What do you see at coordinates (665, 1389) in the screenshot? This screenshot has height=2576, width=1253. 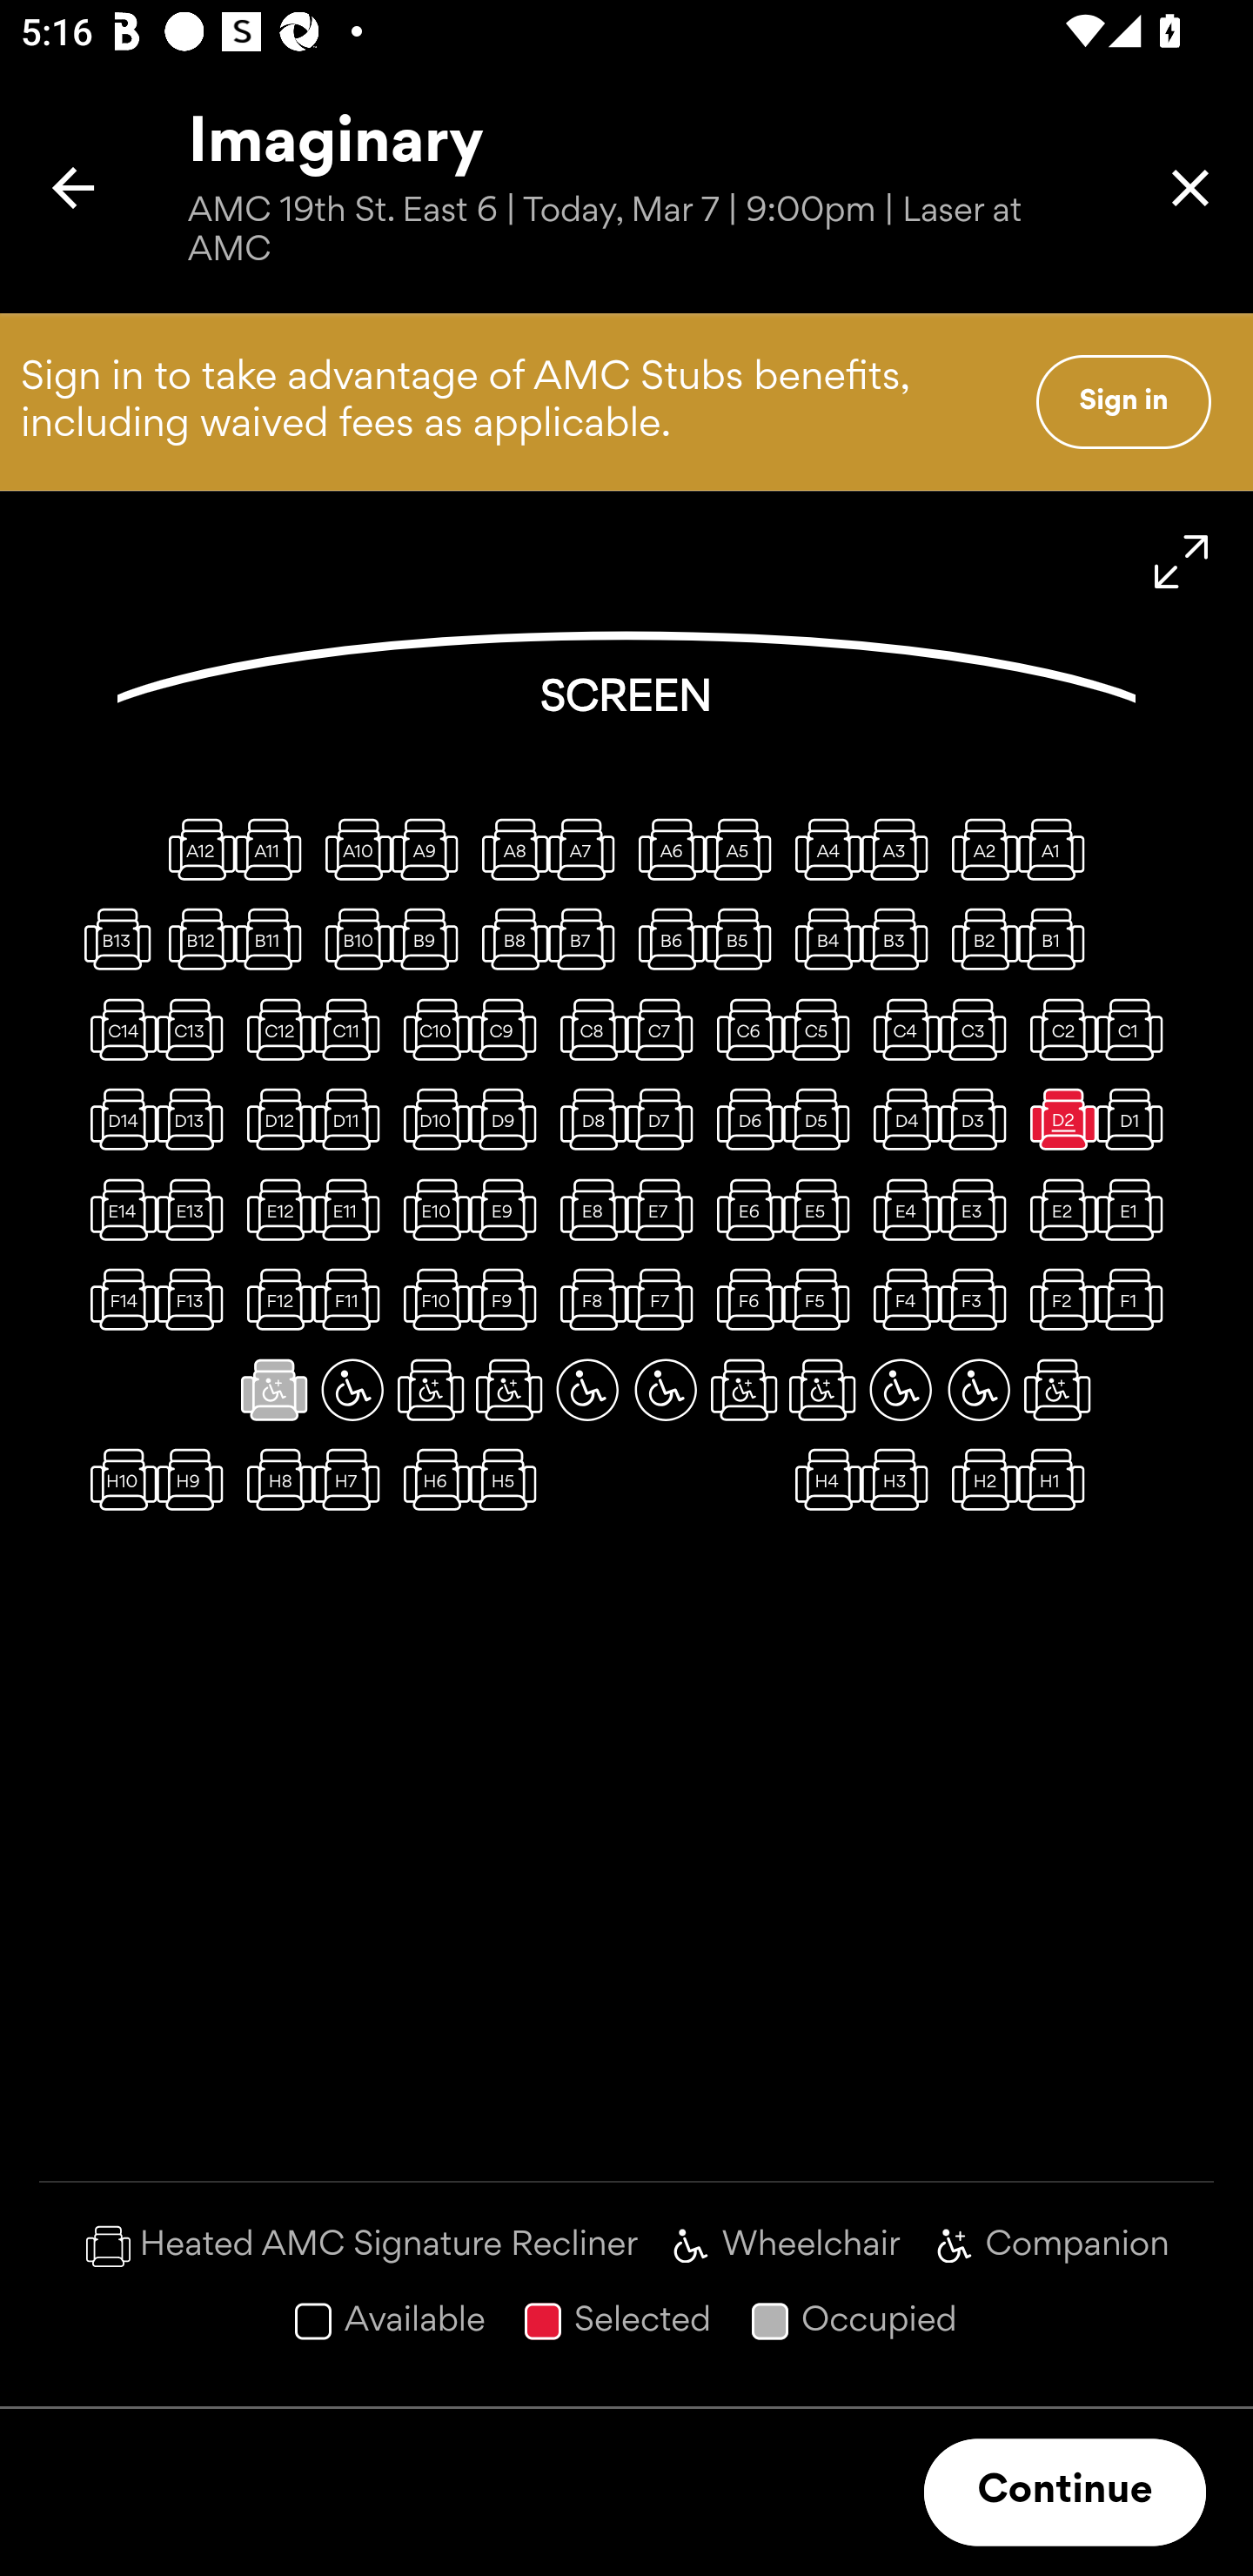 I see `G6, Wheelchair space, available` at bounding box center [665, 1389].